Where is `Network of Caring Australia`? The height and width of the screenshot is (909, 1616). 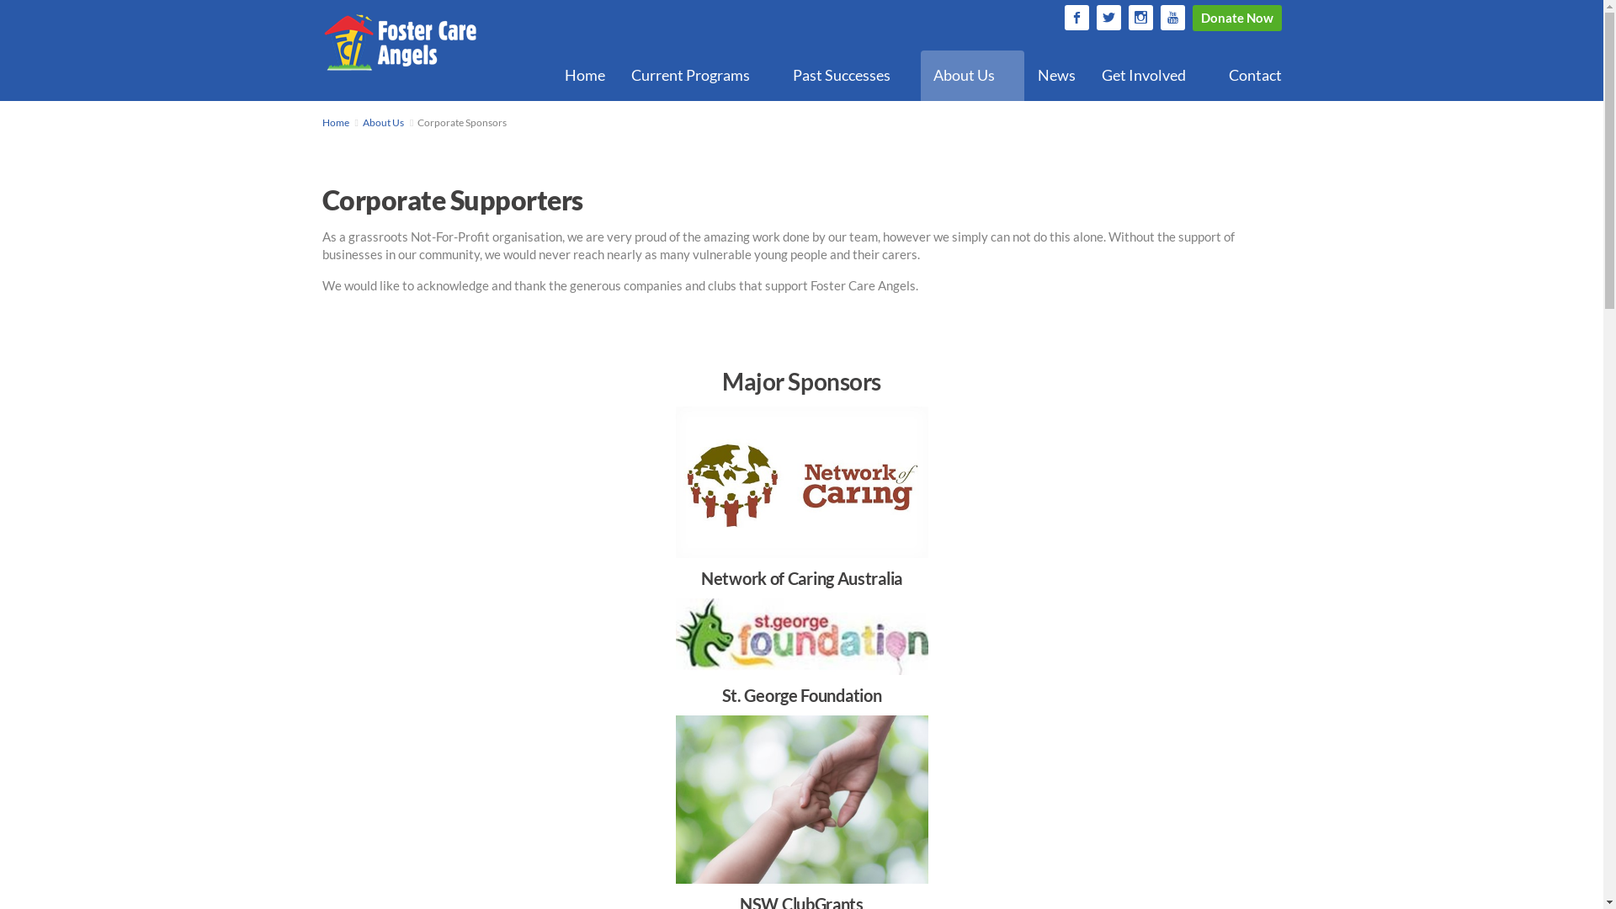
Network of Caring Australia is located at coordinates (802, 532).